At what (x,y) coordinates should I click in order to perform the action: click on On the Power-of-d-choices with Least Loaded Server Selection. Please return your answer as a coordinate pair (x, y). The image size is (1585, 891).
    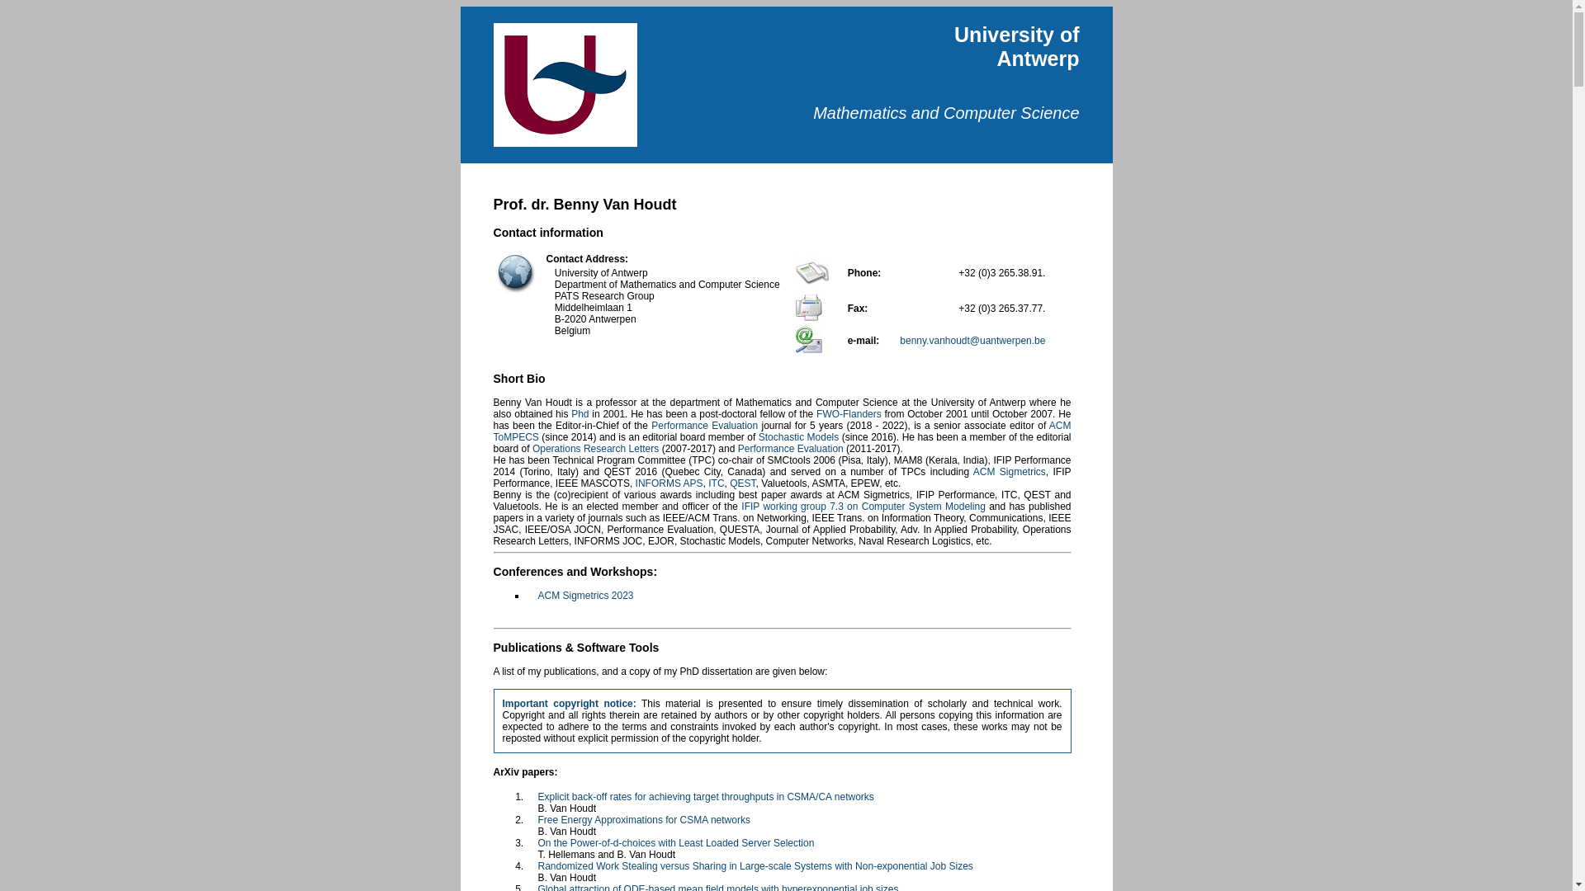
    Looking at the image, I should click on (677, 843).